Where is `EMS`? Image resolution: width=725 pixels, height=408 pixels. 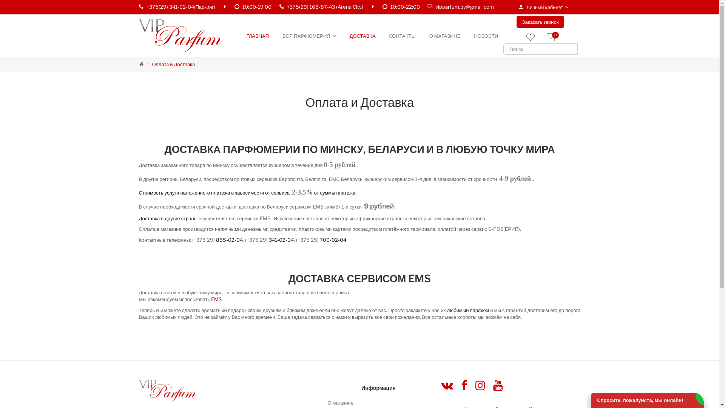
EMS is located at coordinates (216, 299).